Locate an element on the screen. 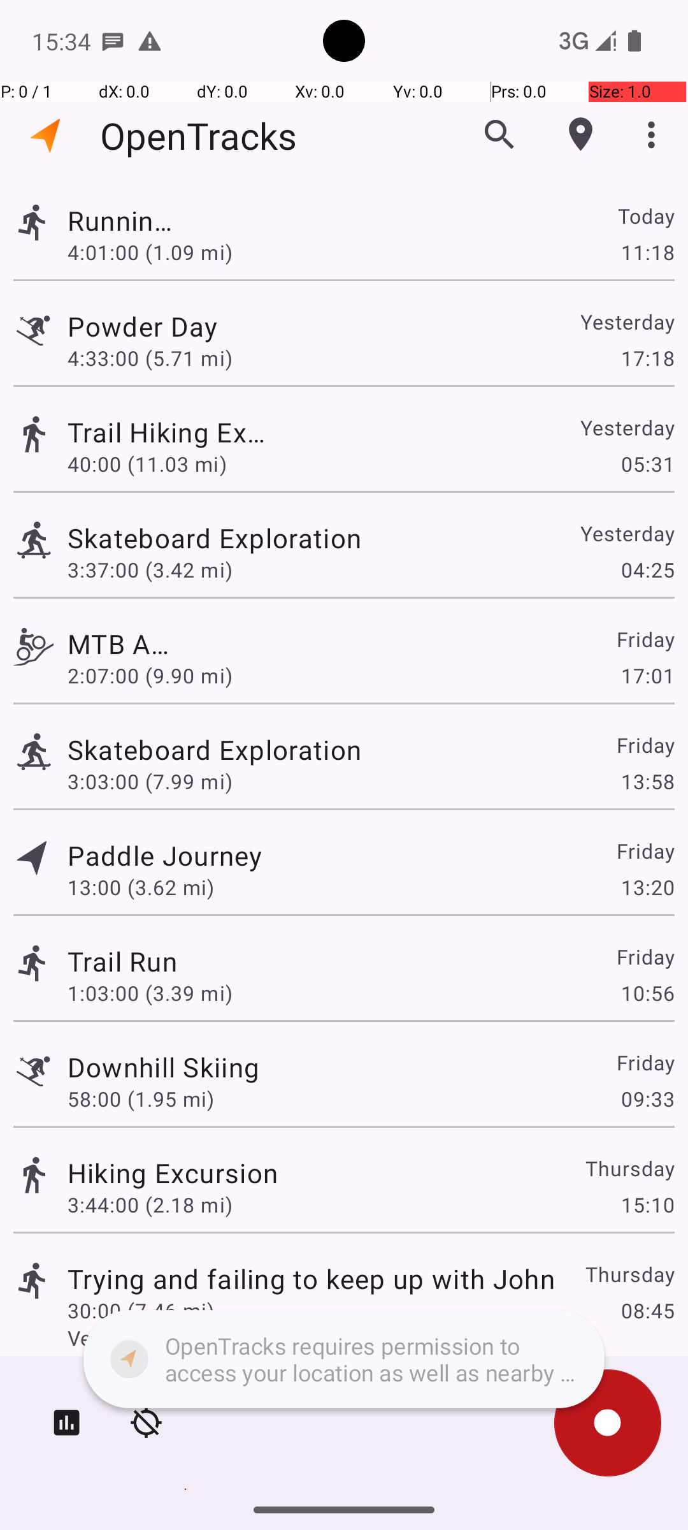 This screenshot has width=688, height=1530. 11:18 is located at coordinates (647, 252).